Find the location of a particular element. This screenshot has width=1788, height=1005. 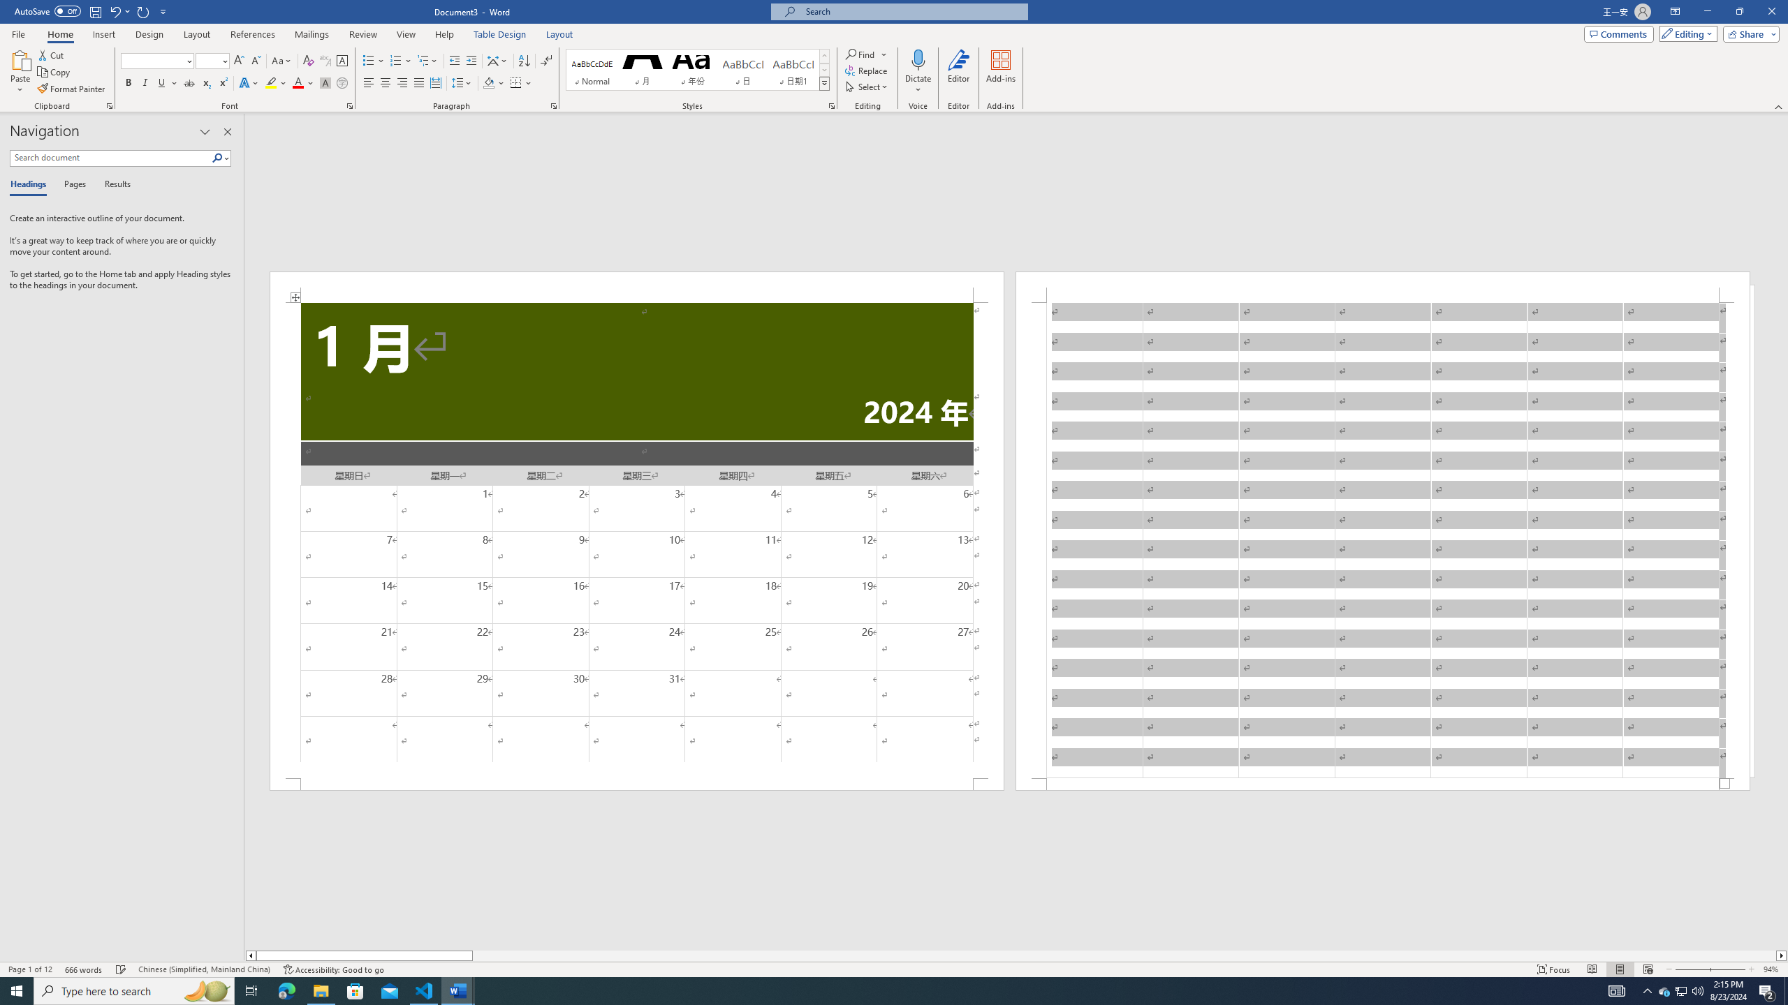

Spelling and Grammar Check Checking is located at coordinates (122, 969).